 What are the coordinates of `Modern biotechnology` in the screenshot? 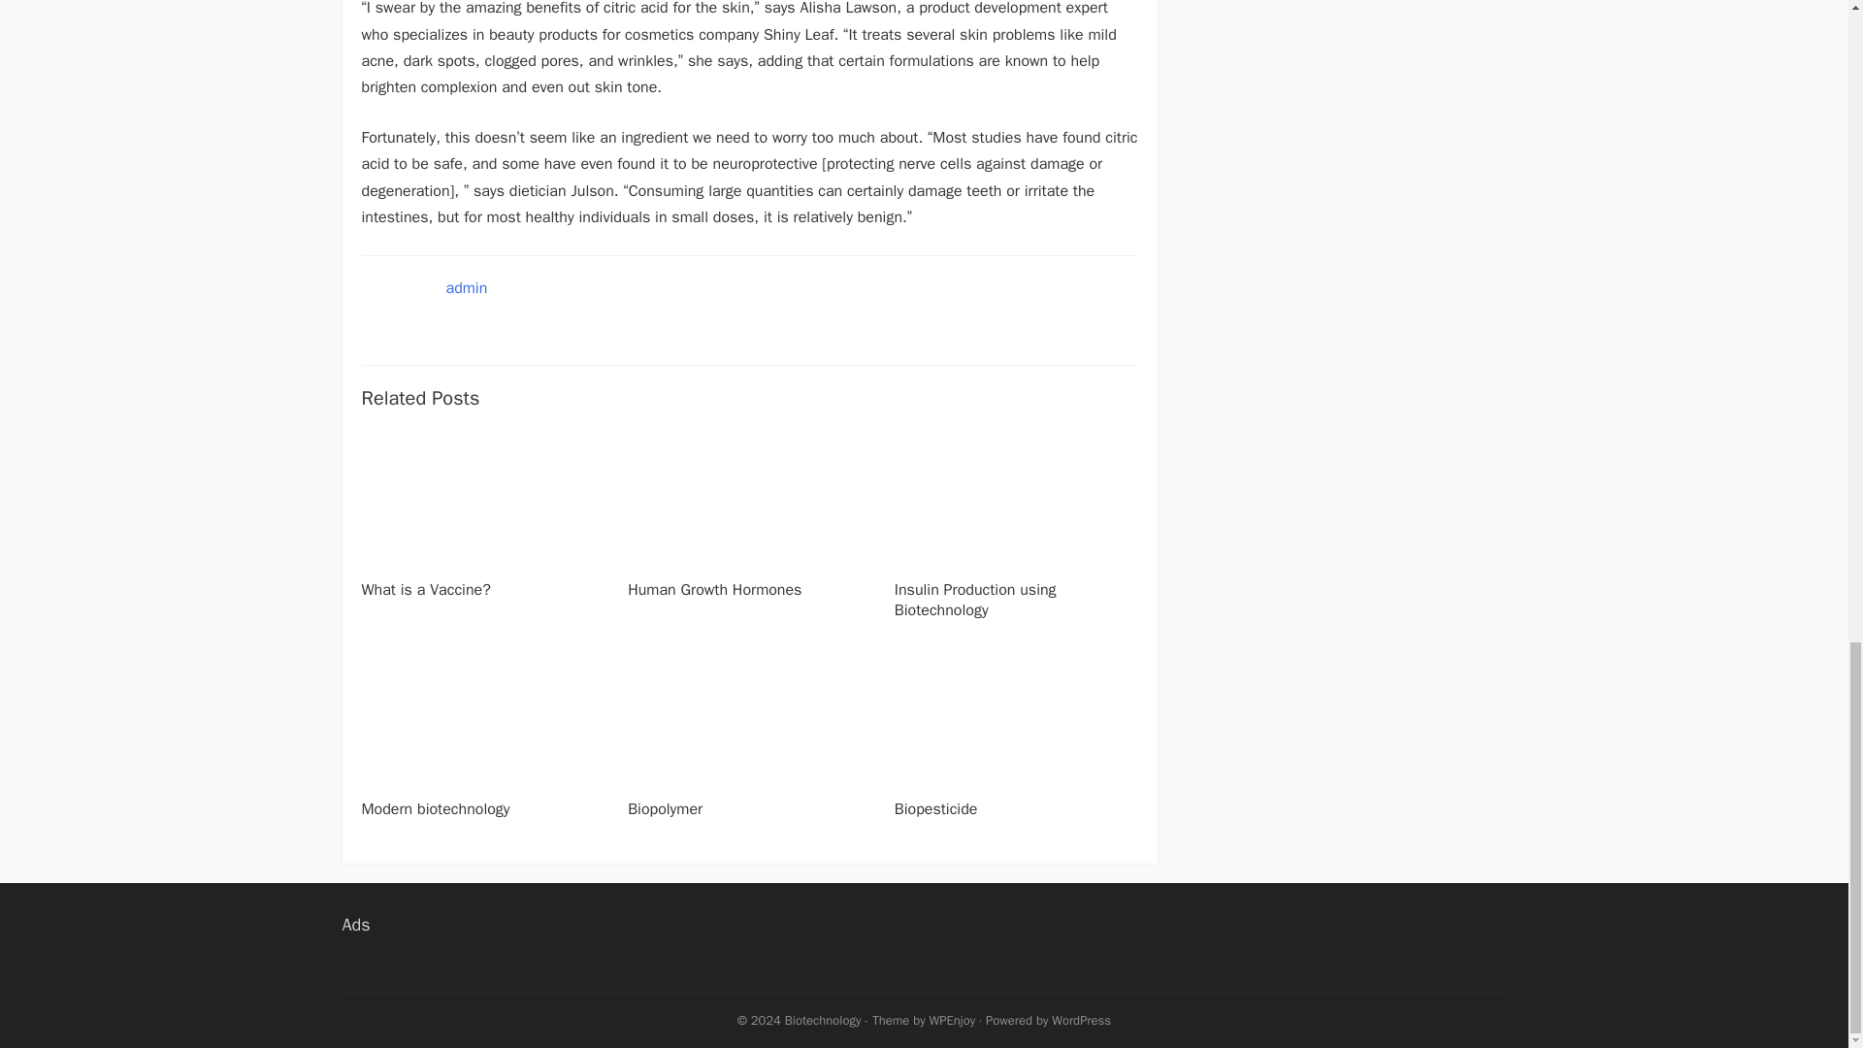 It's located at (435, 809).